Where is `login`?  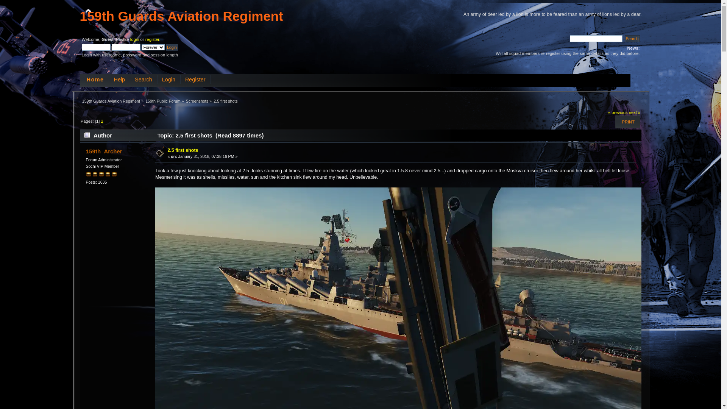
login is located at coordinates (135, 39).